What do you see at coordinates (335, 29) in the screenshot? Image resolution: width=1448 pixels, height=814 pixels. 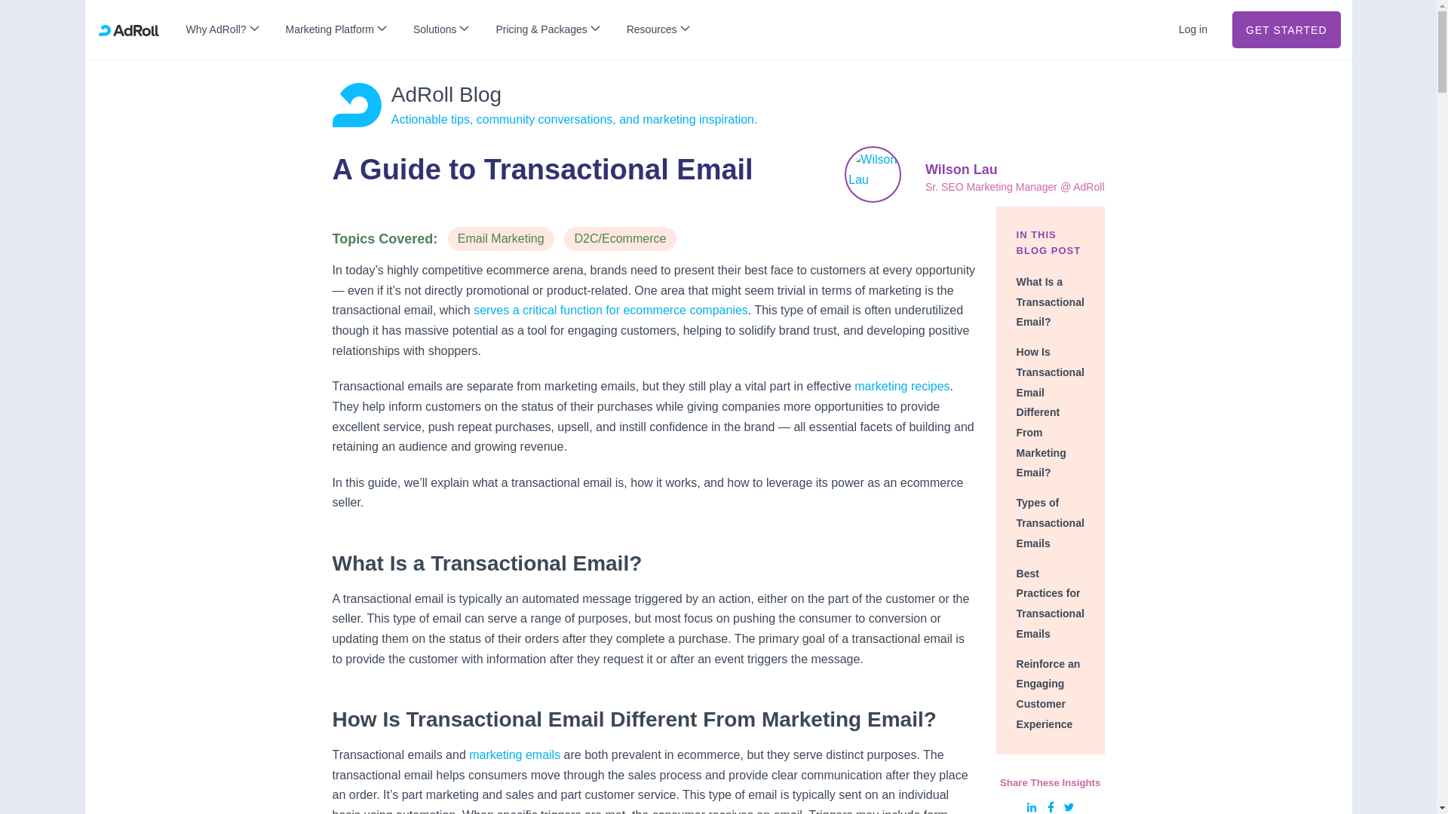 I see `Marketing Platform` at bounding box center [335, 29].